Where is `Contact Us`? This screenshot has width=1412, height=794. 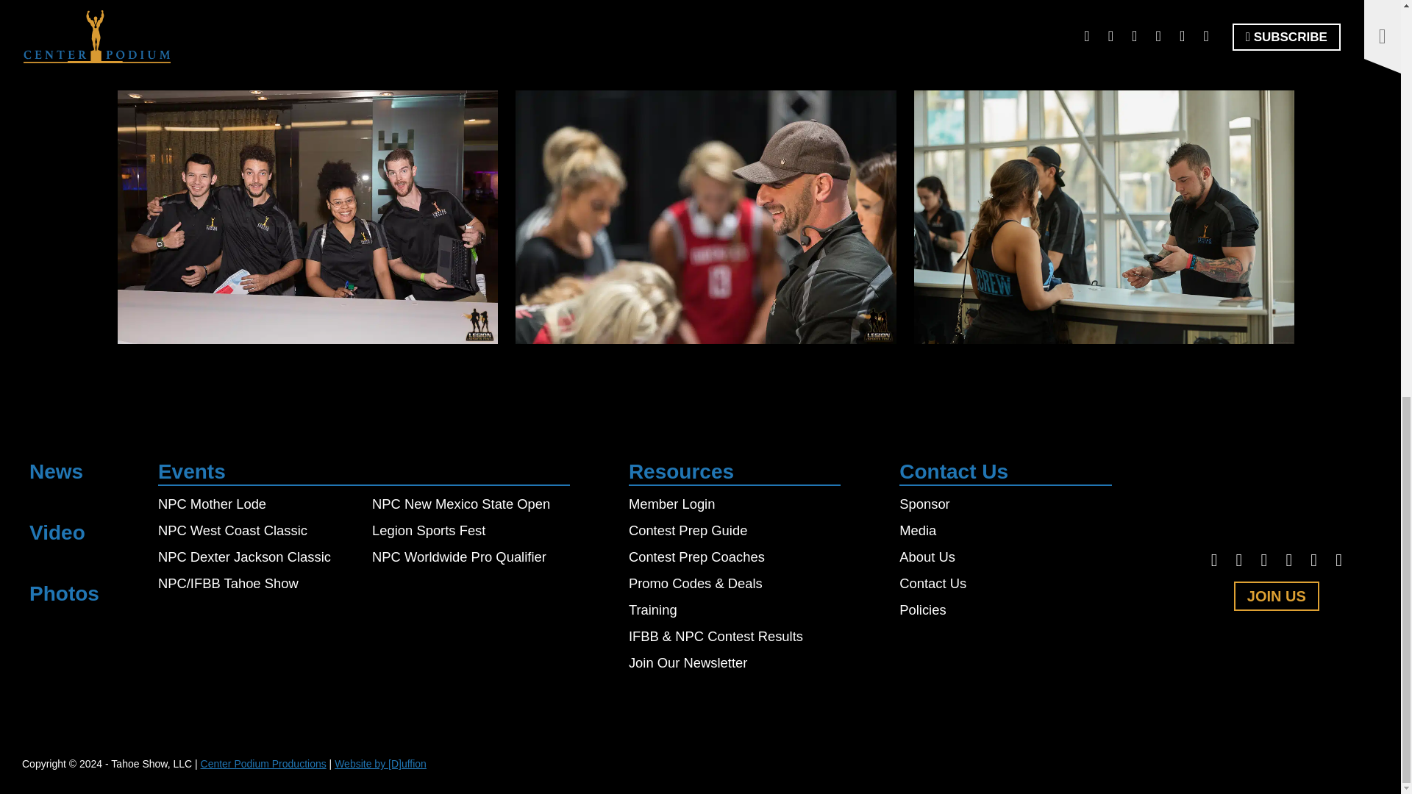
Contact Us is located at coordinates (933, 583).